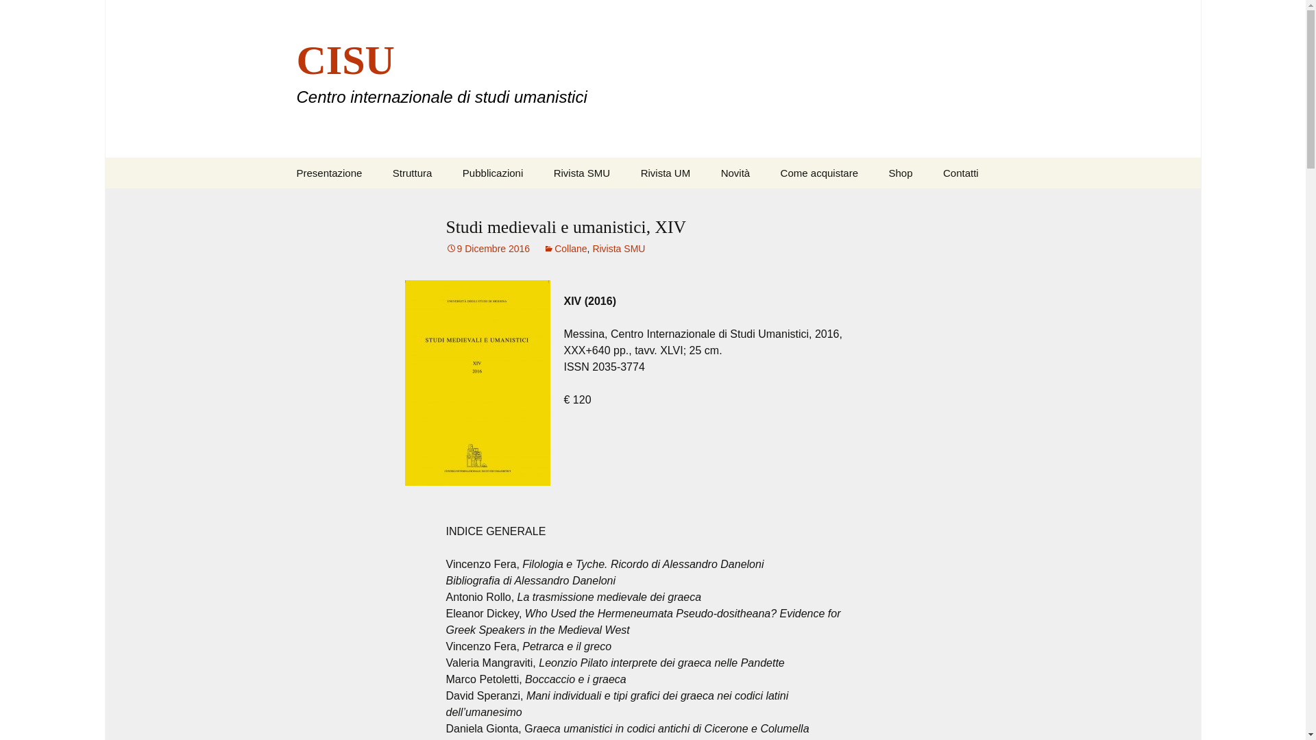 The image size is (1316, 740). What do you see at coordinates (609, 203) in the screenshot?
I see `Collane` at bounding box center [609, 203].